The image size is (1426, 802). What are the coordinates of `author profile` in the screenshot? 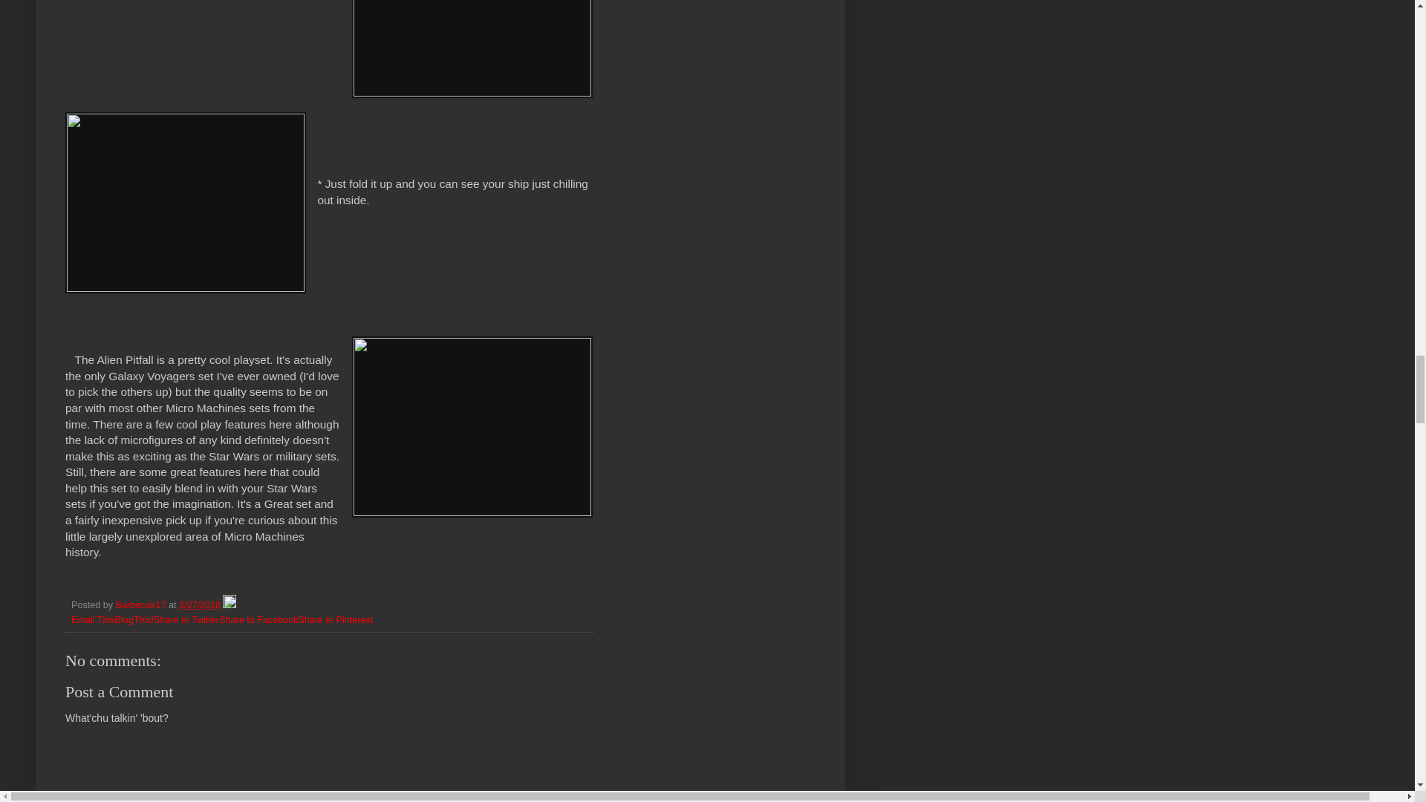 It's located at (141, 604).